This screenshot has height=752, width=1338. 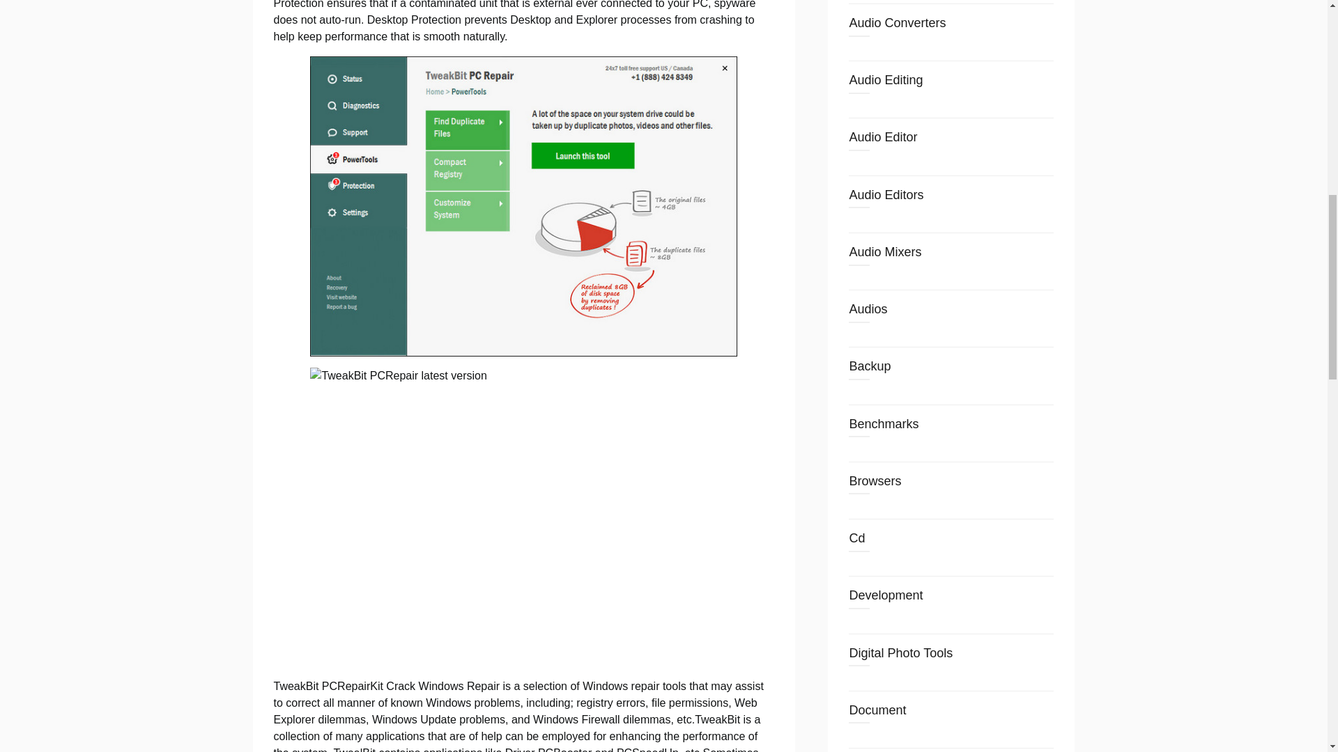 What do you see at coordinates (885, 195) in the screenshot?
I see `Audio Editors` at bounding box center [885, 195].